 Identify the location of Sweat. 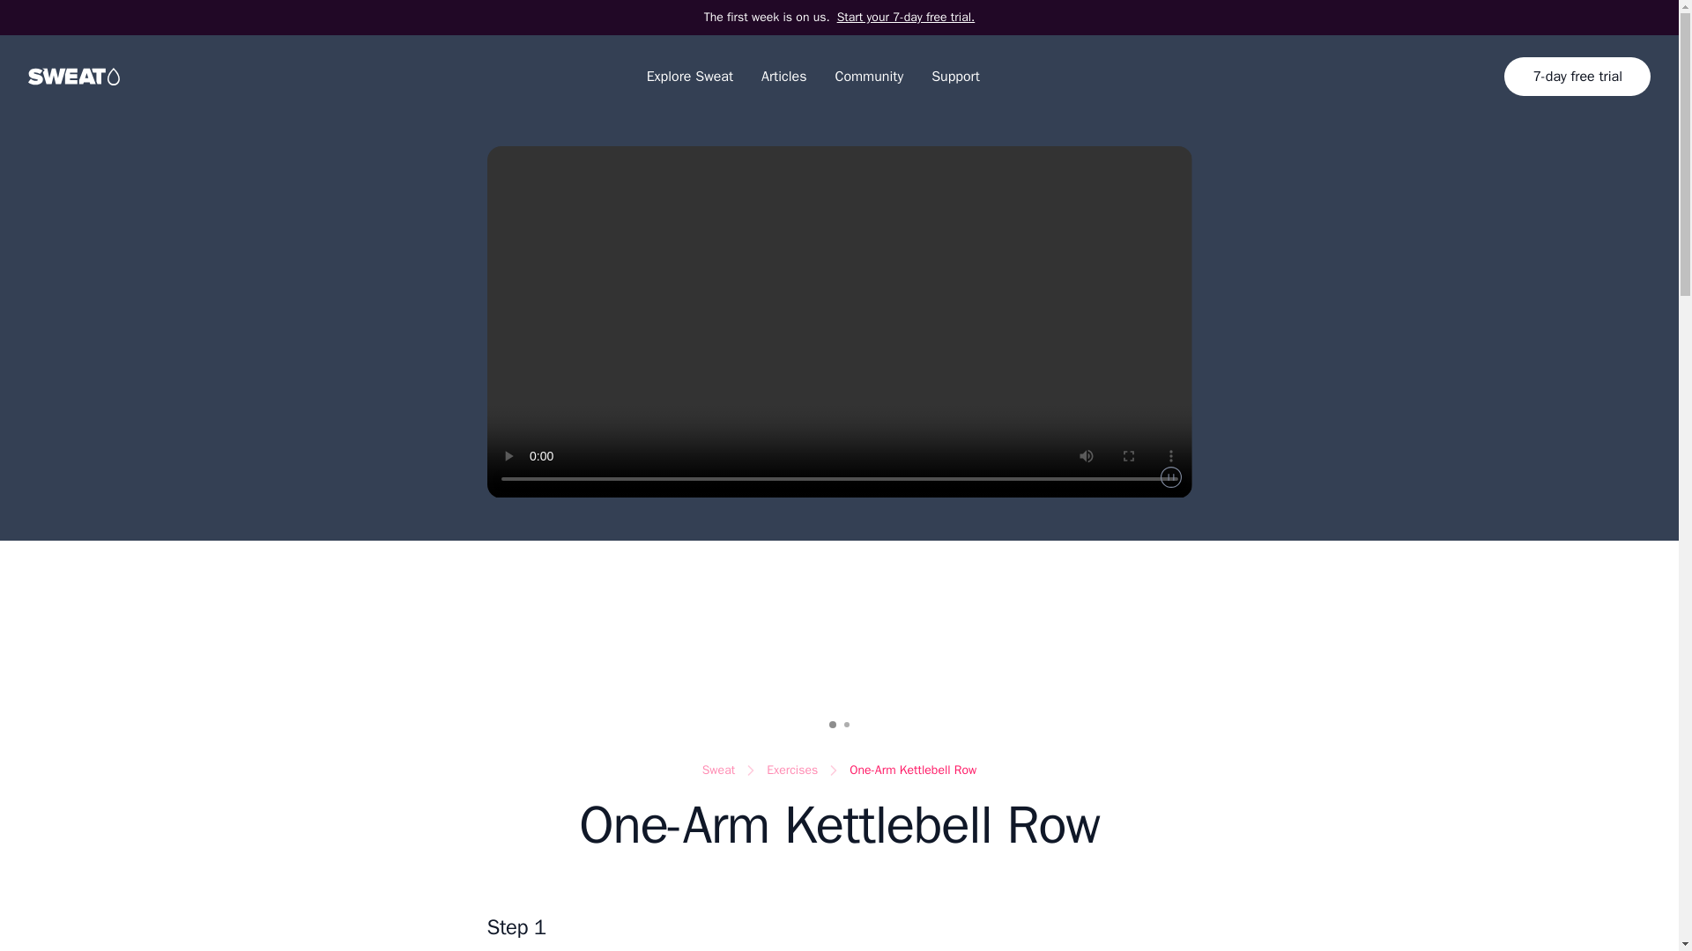
(717, 770).